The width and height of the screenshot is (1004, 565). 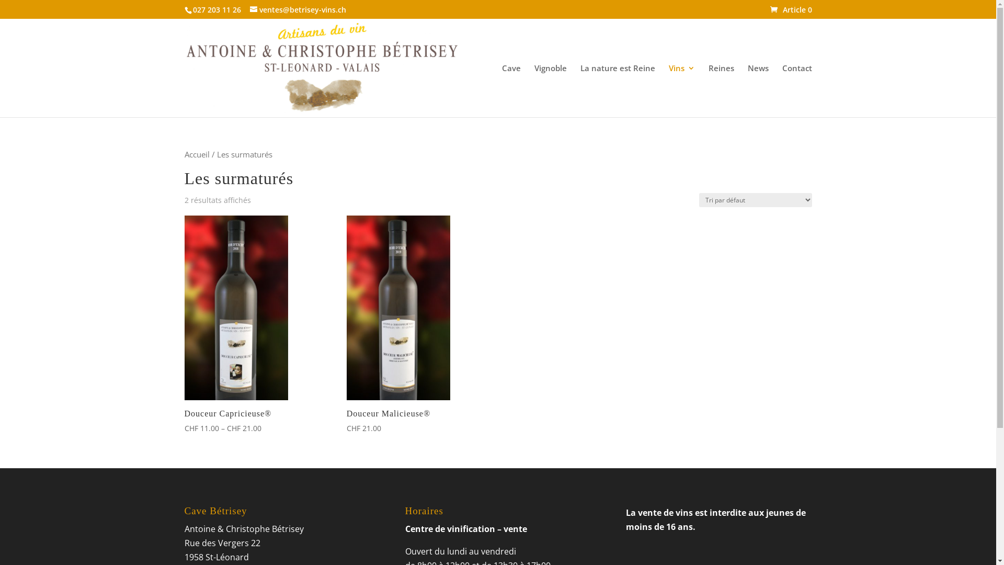 I want to click on Accueil, so click(x=197, y=154).